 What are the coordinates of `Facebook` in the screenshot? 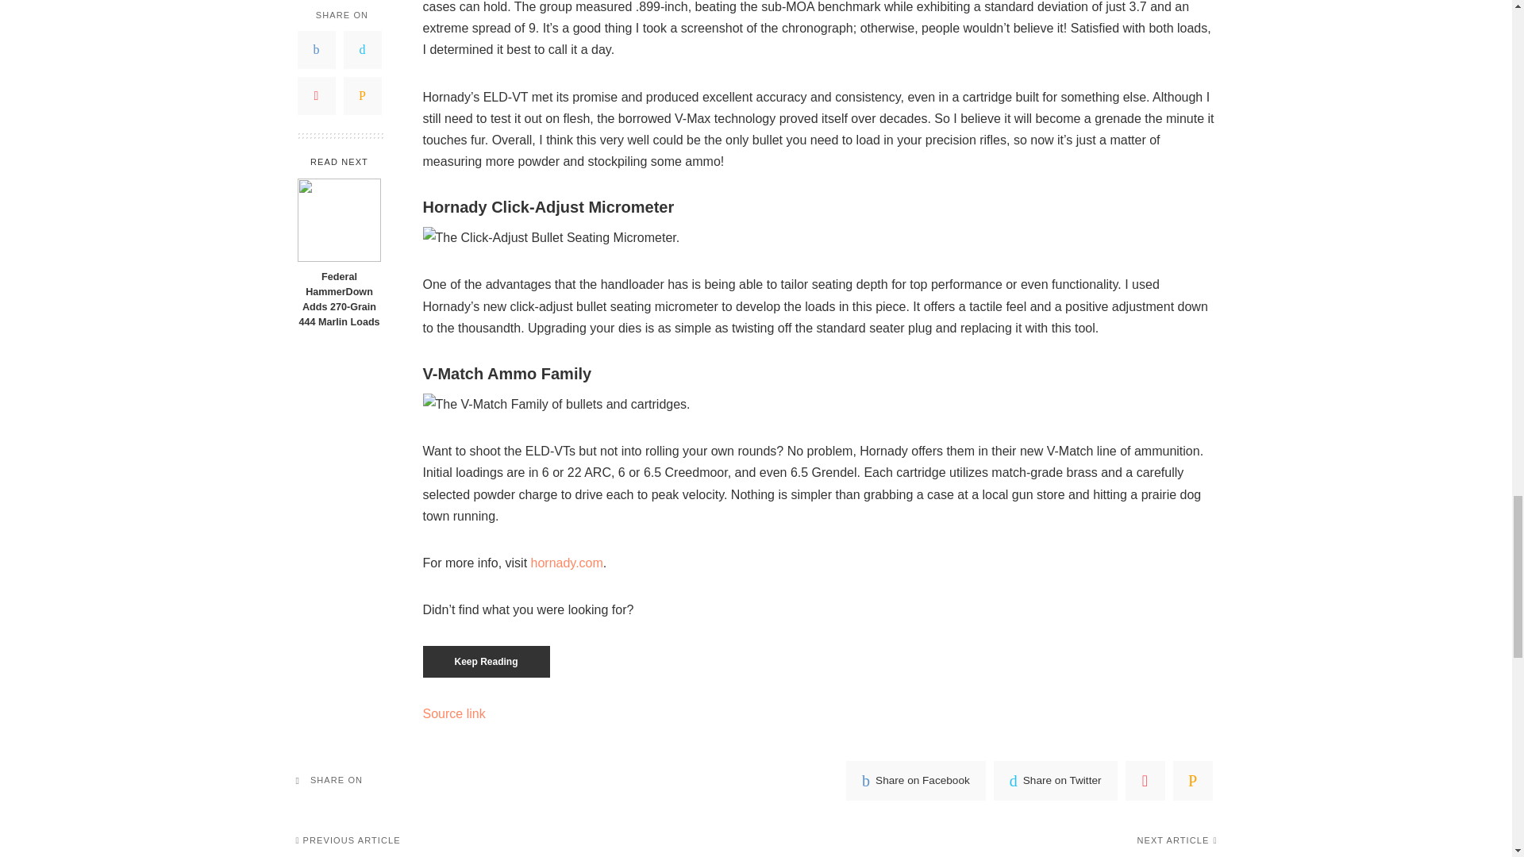 It's located at (916, 781).